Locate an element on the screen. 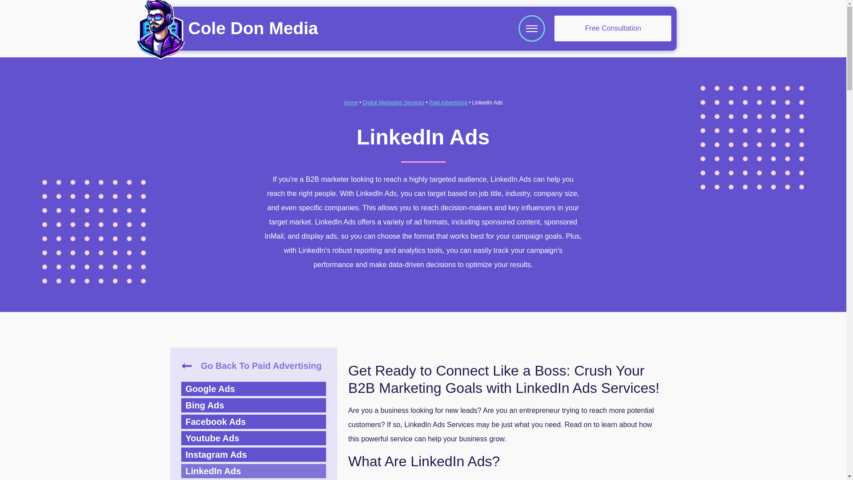  Google Ads is located at coordinates (253, 388).